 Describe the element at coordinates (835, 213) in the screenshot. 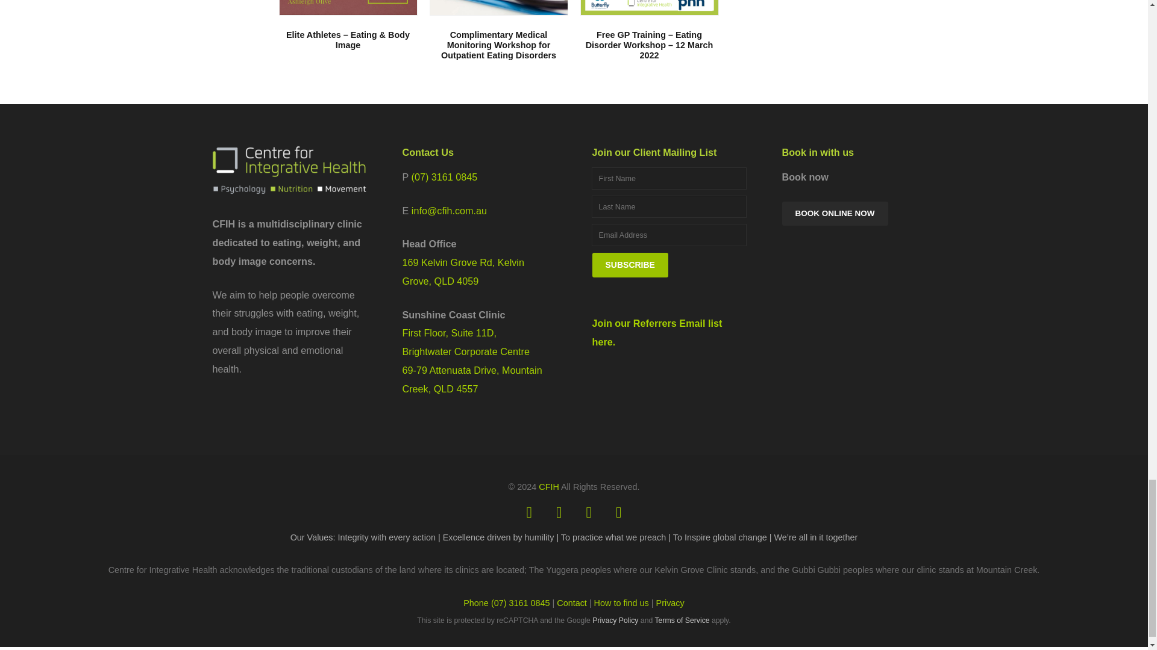

I see `Book Online` at that location.